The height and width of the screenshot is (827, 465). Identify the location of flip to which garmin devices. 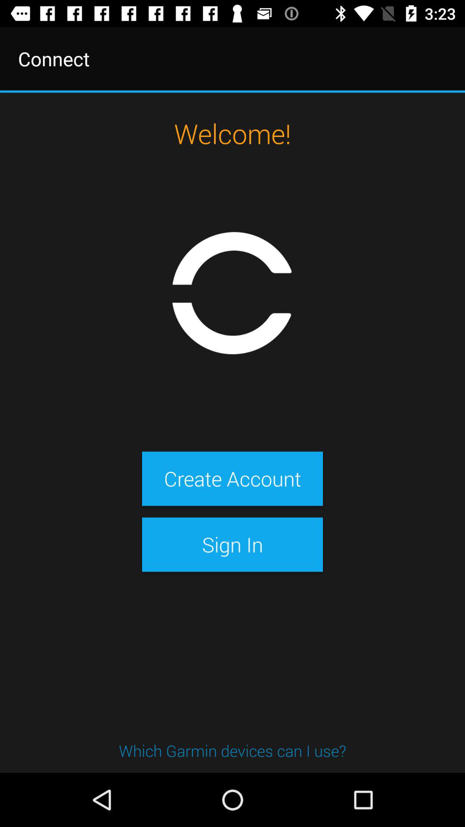
(232, 750).